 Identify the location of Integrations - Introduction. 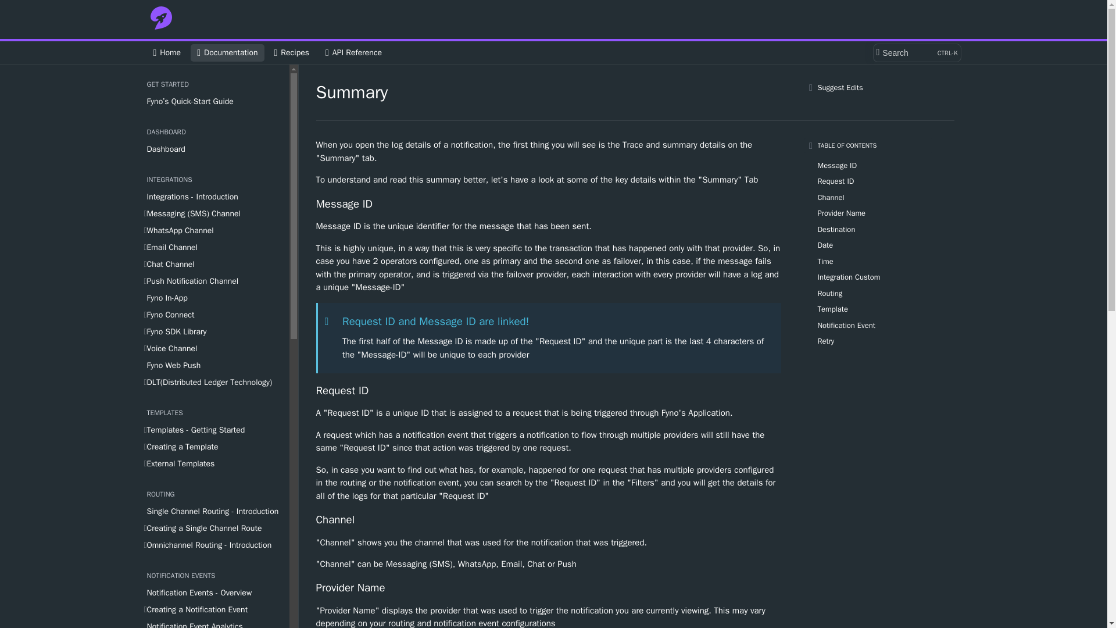
(213, 197).